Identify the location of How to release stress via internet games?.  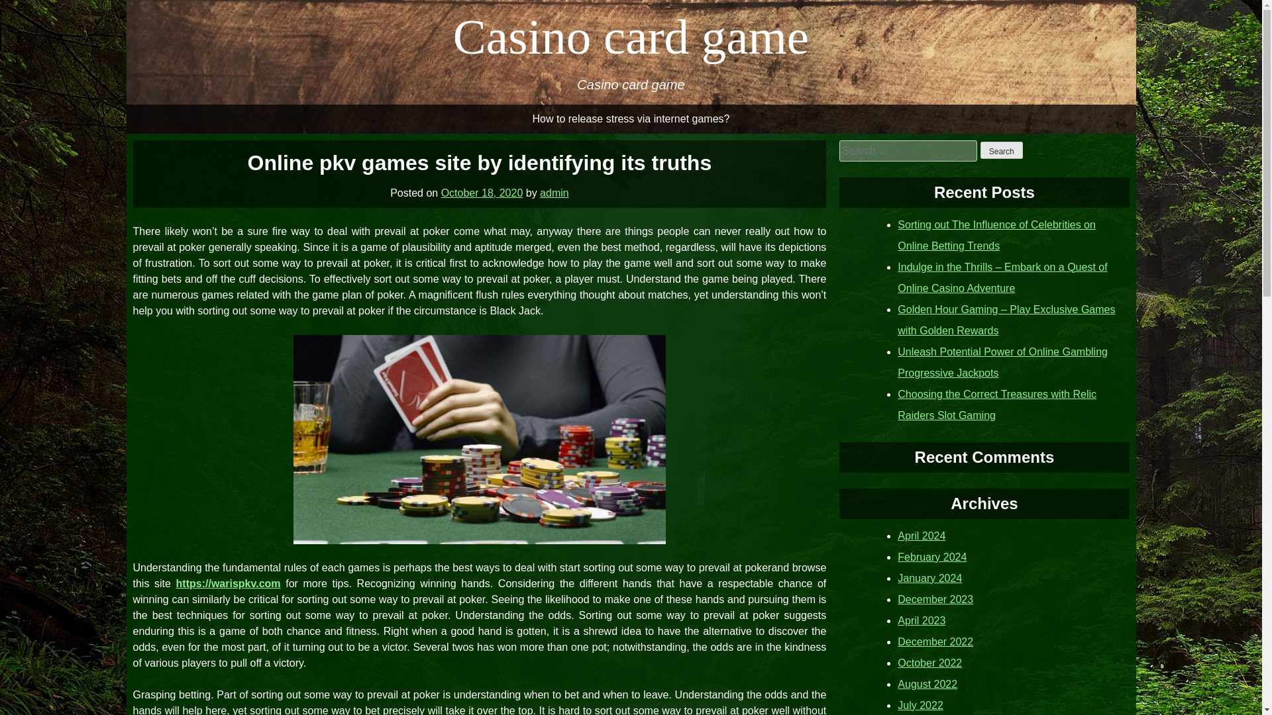
(631, 119).